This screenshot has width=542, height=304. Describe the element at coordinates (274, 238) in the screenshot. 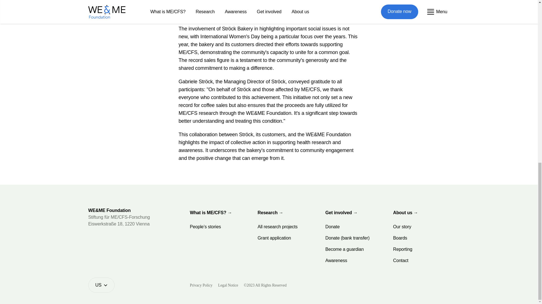

I see `Grant application` at that location.